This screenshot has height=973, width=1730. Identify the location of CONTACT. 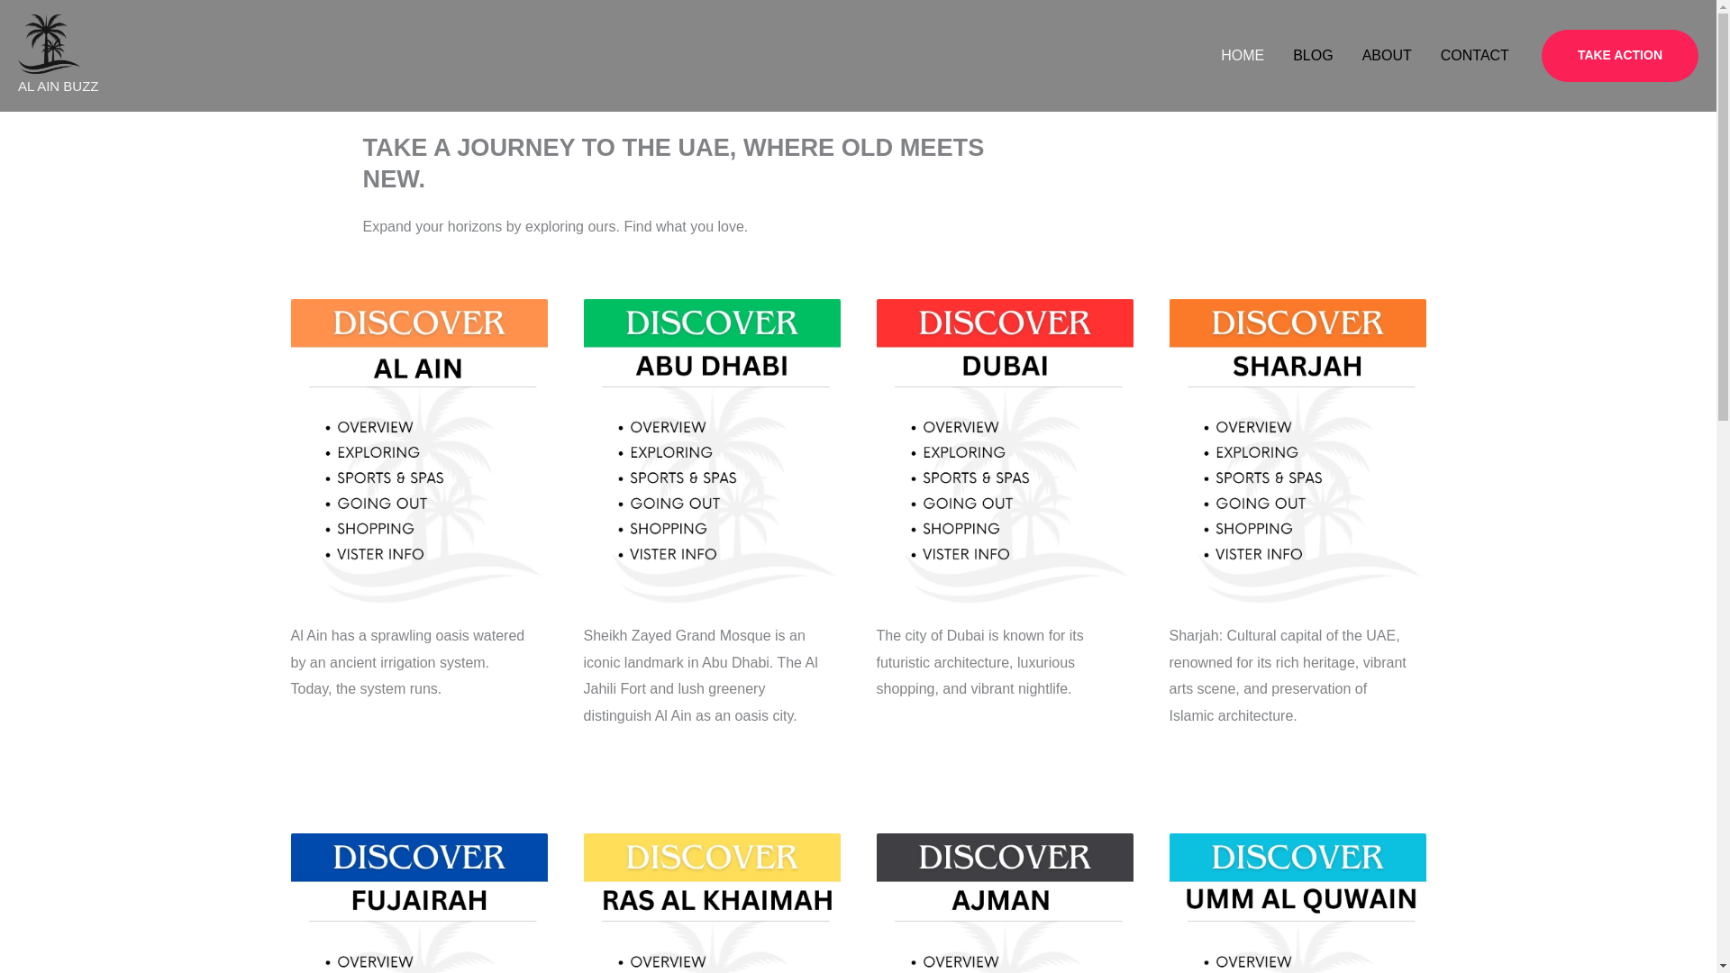
(1474, 55).